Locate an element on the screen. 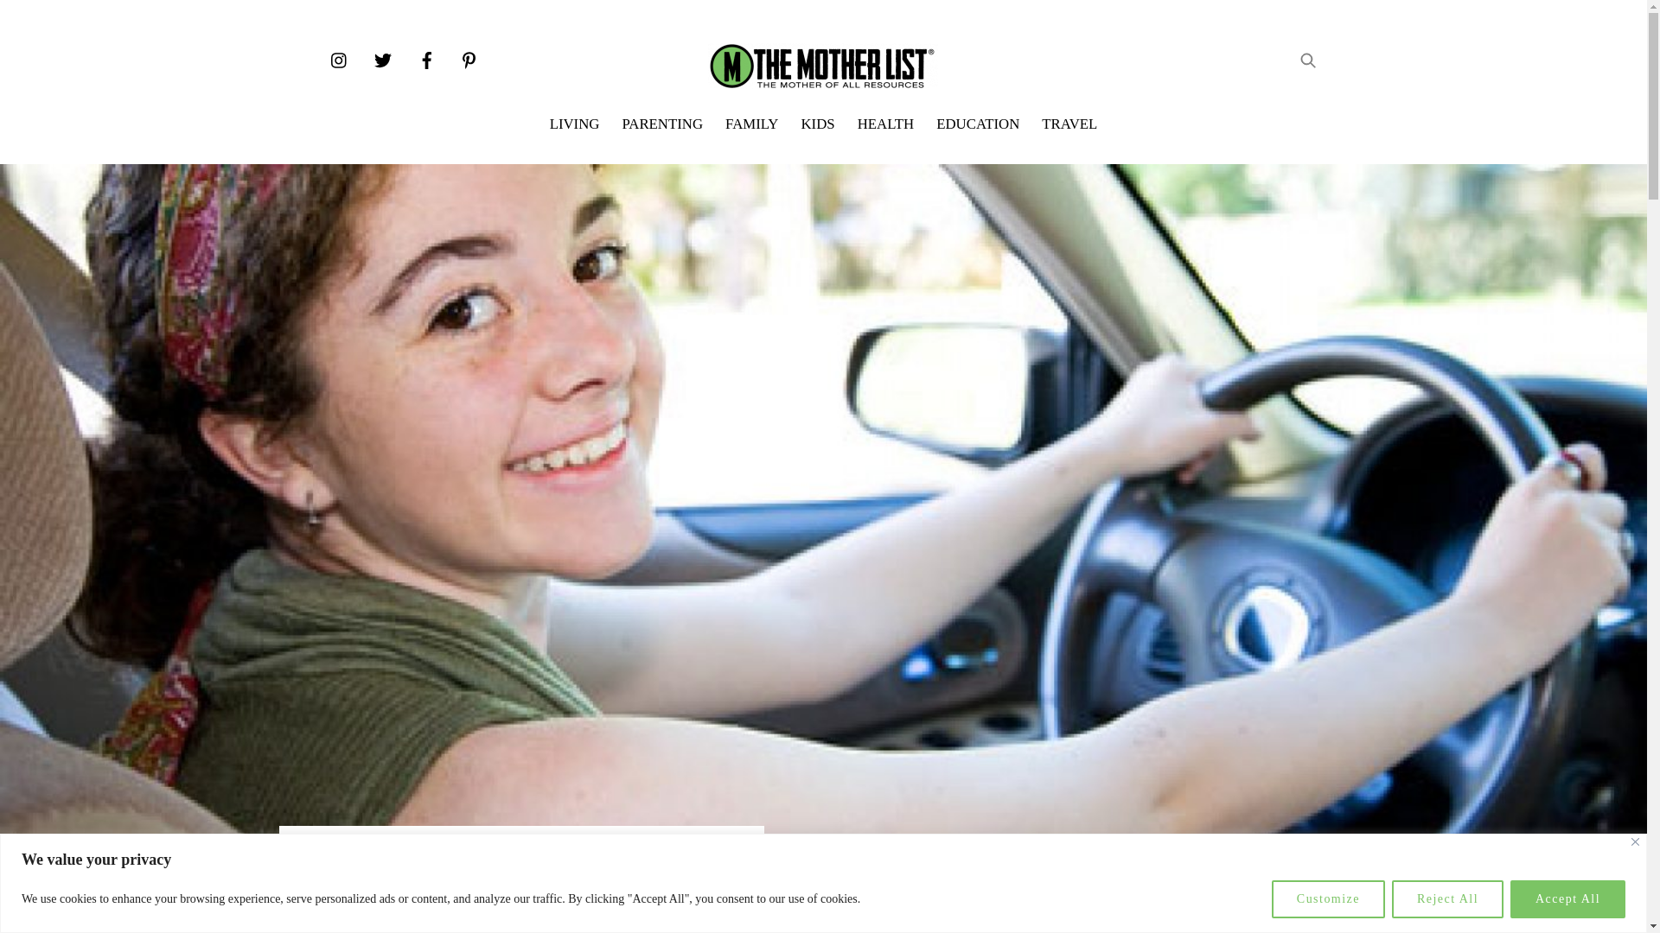  Accept All is located at coordinates (1567, 898).